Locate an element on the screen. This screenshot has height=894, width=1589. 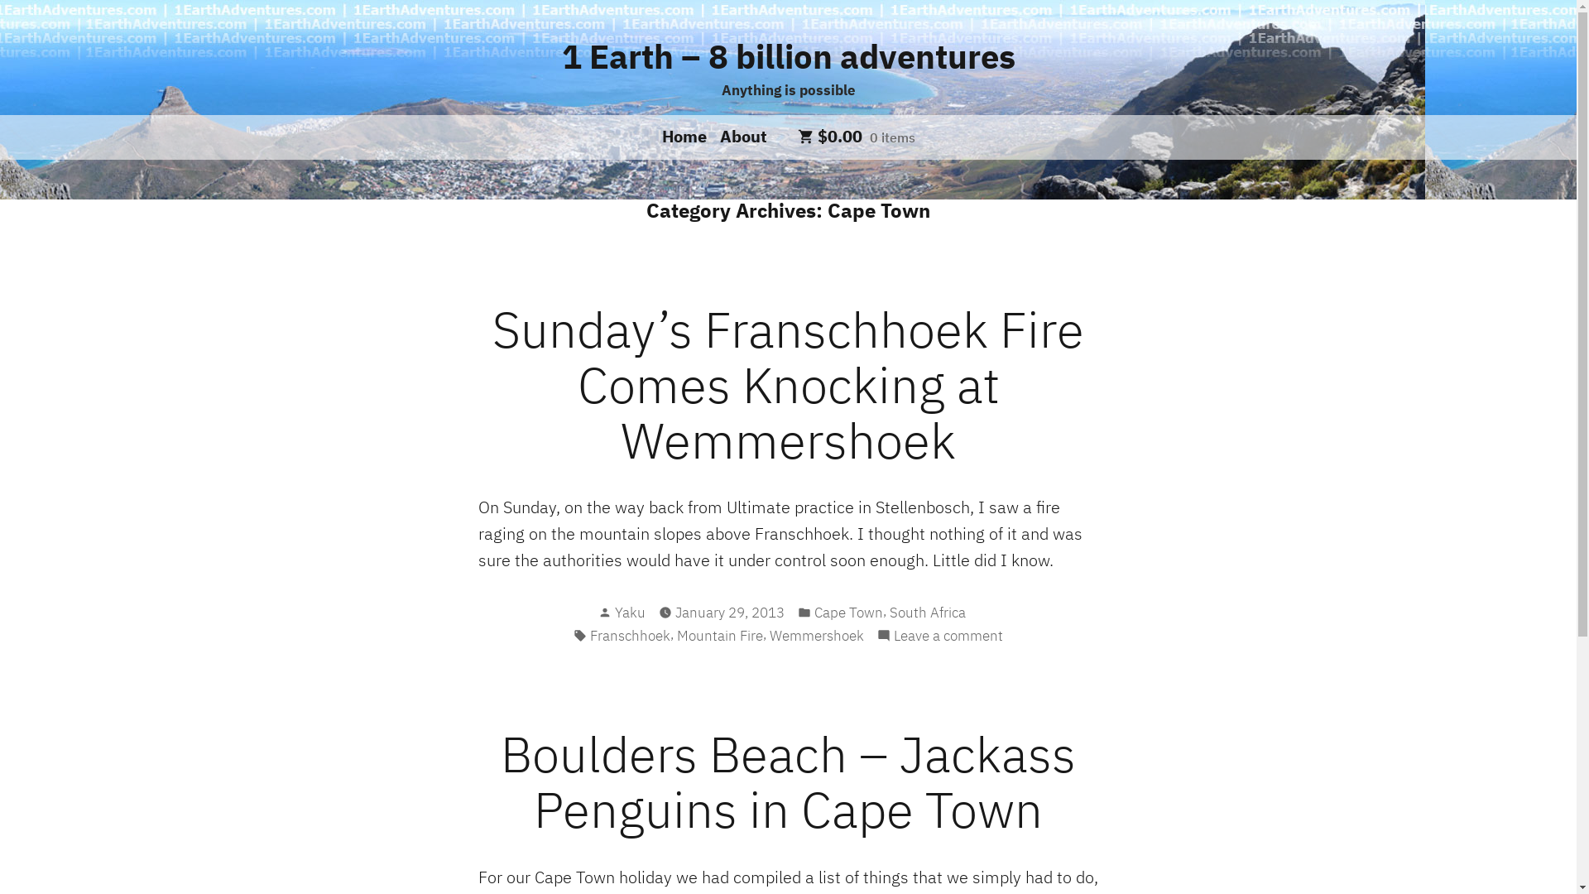
Home is located at coordinates (688, 136).